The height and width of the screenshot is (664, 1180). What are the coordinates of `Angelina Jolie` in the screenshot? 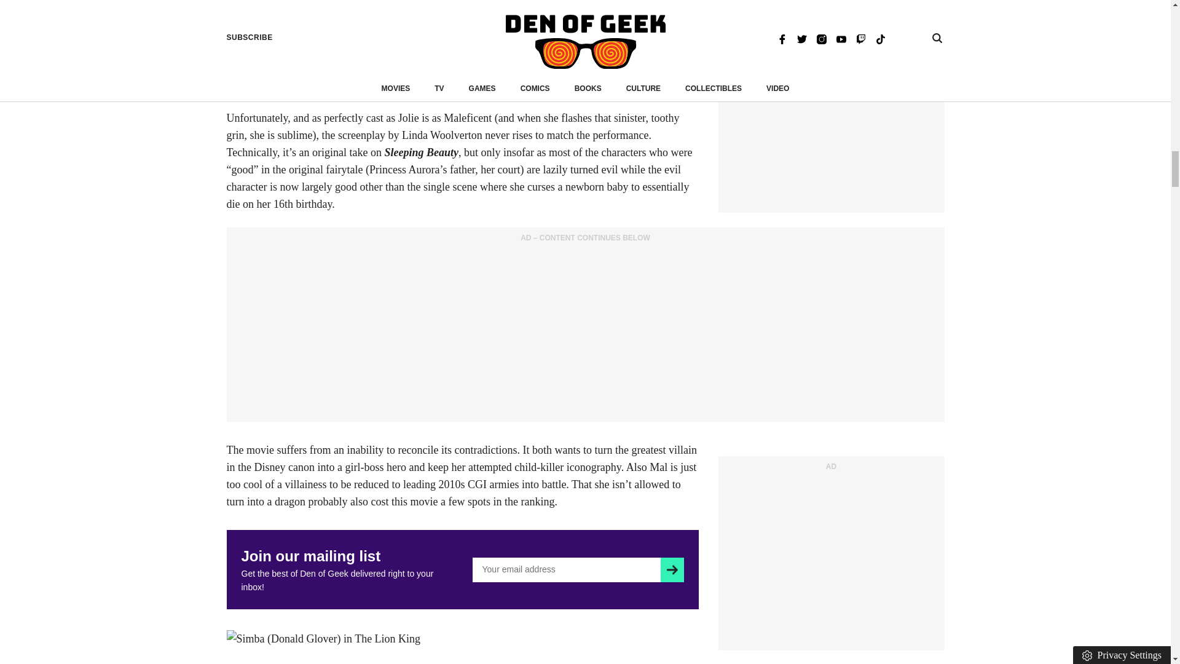 It's located at (258, 64).